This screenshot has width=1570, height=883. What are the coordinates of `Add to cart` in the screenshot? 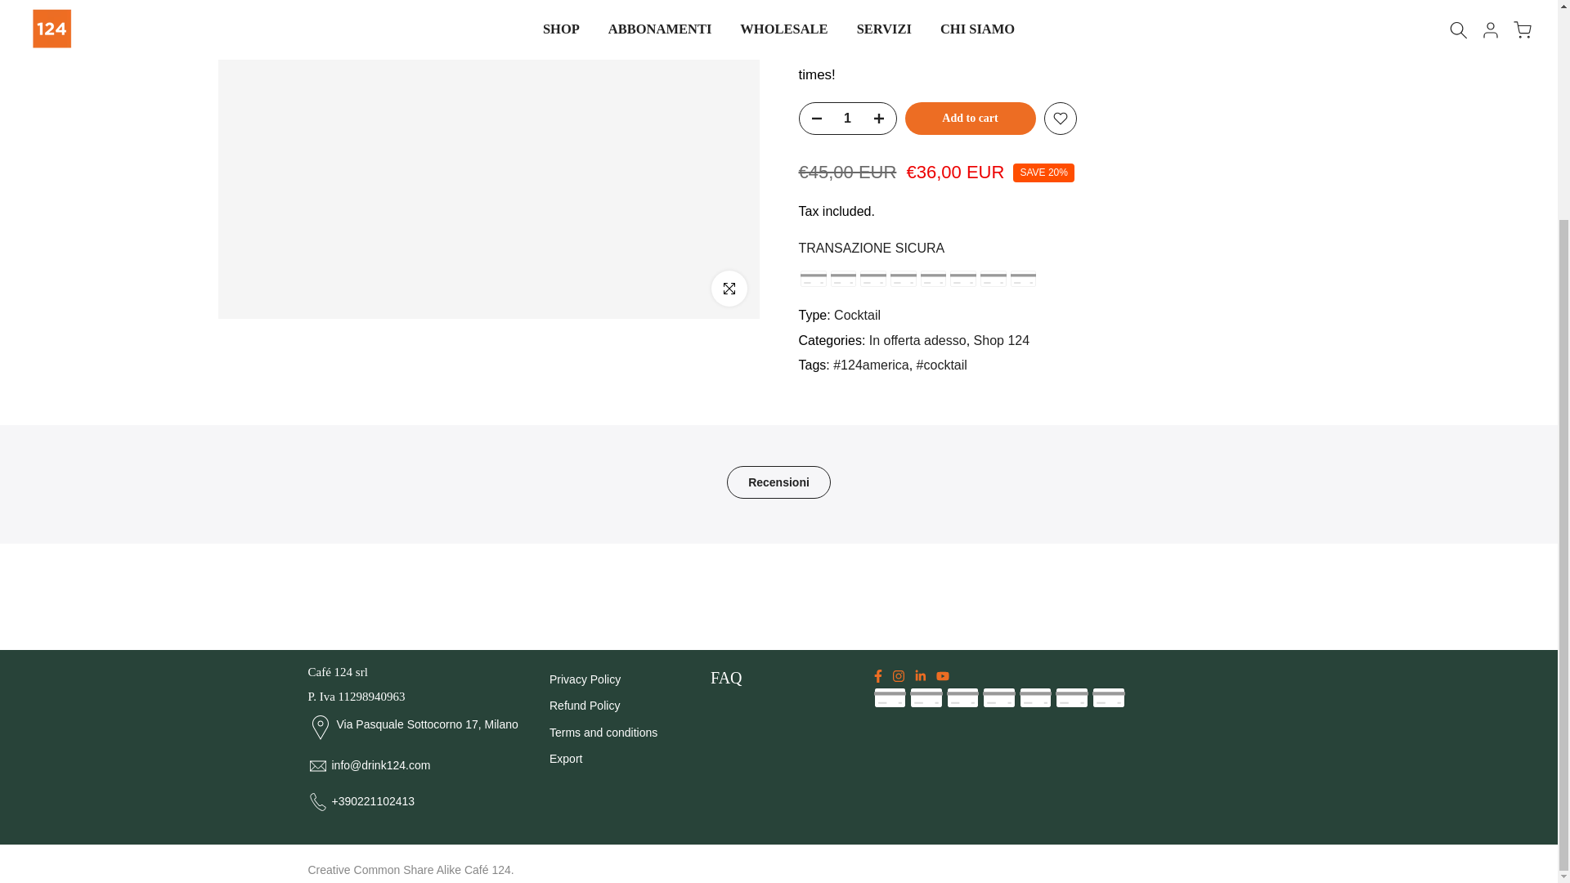 It's located at (969, 114).